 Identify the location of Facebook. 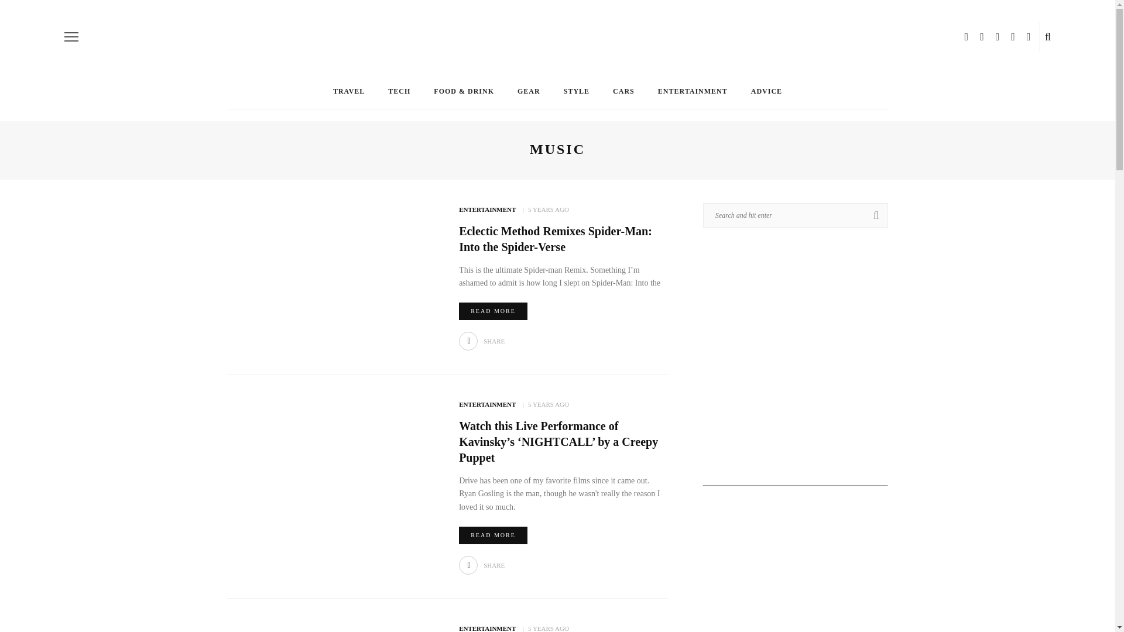
(966, 37).